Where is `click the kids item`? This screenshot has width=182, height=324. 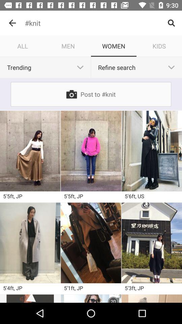 click the kids item is located at coordinates (159, 46).